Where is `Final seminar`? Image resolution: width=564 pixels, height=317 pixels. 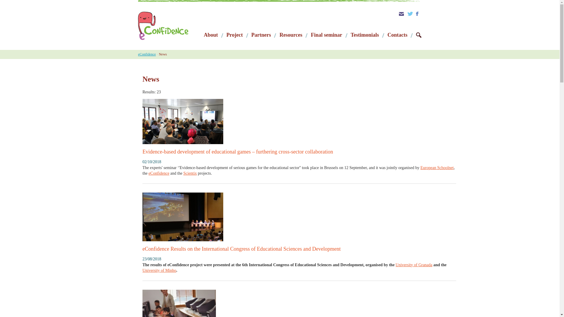
Final seminar is located at coordinates (326, 35).